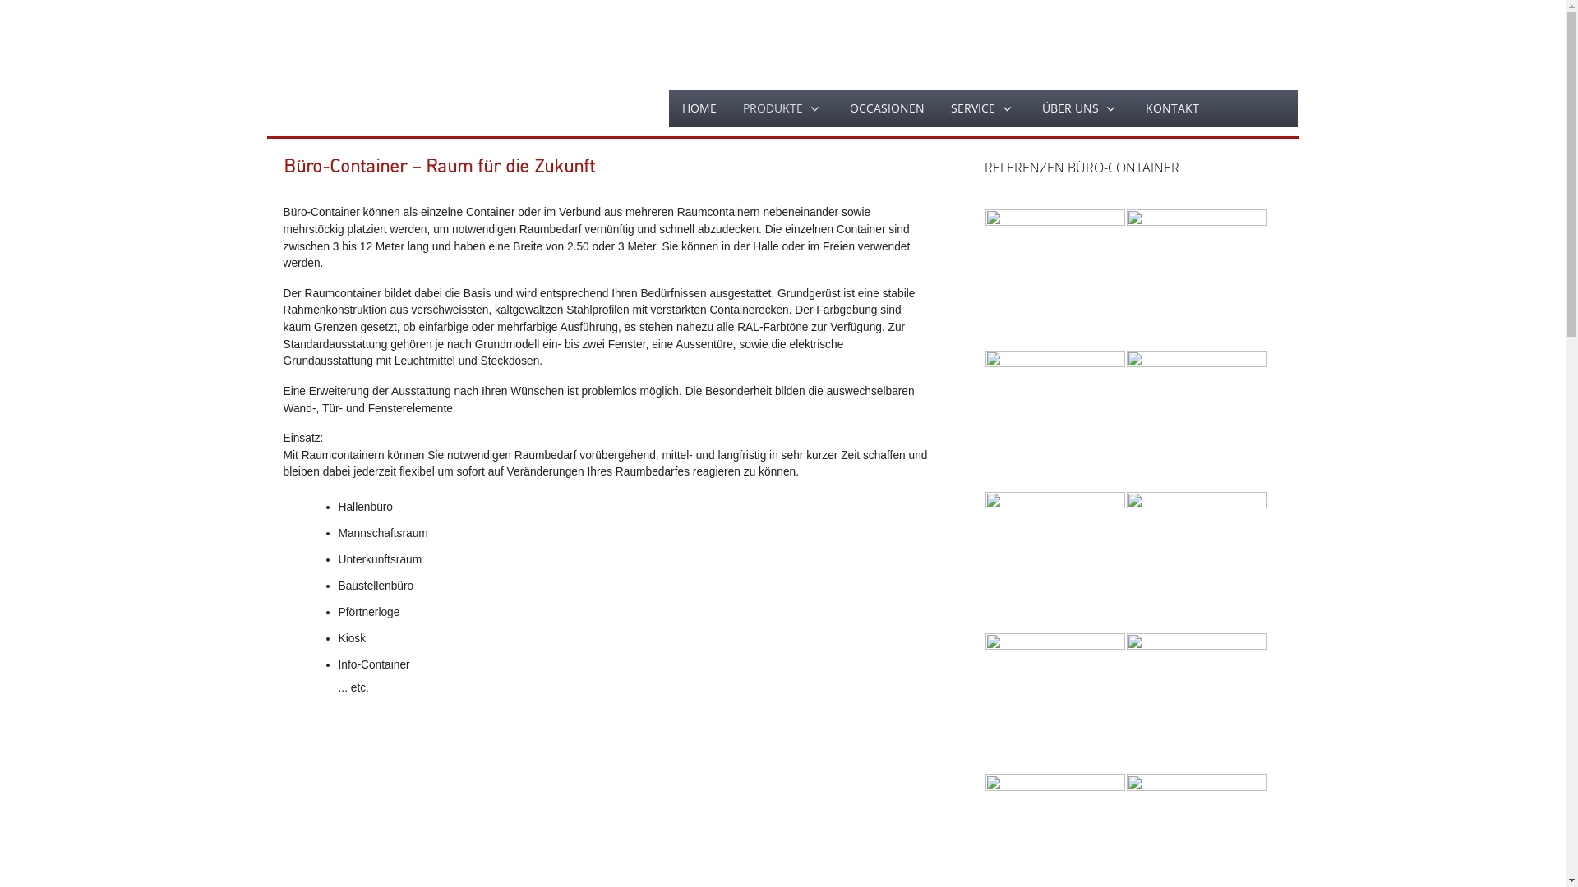  I want to click on  (1/13), so click(1055, 279).